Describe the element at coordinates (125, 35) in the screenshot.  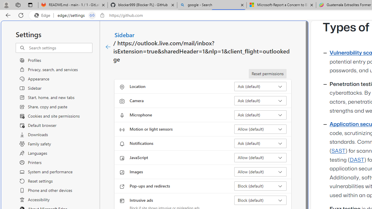
I see `Sidebar` at that location.